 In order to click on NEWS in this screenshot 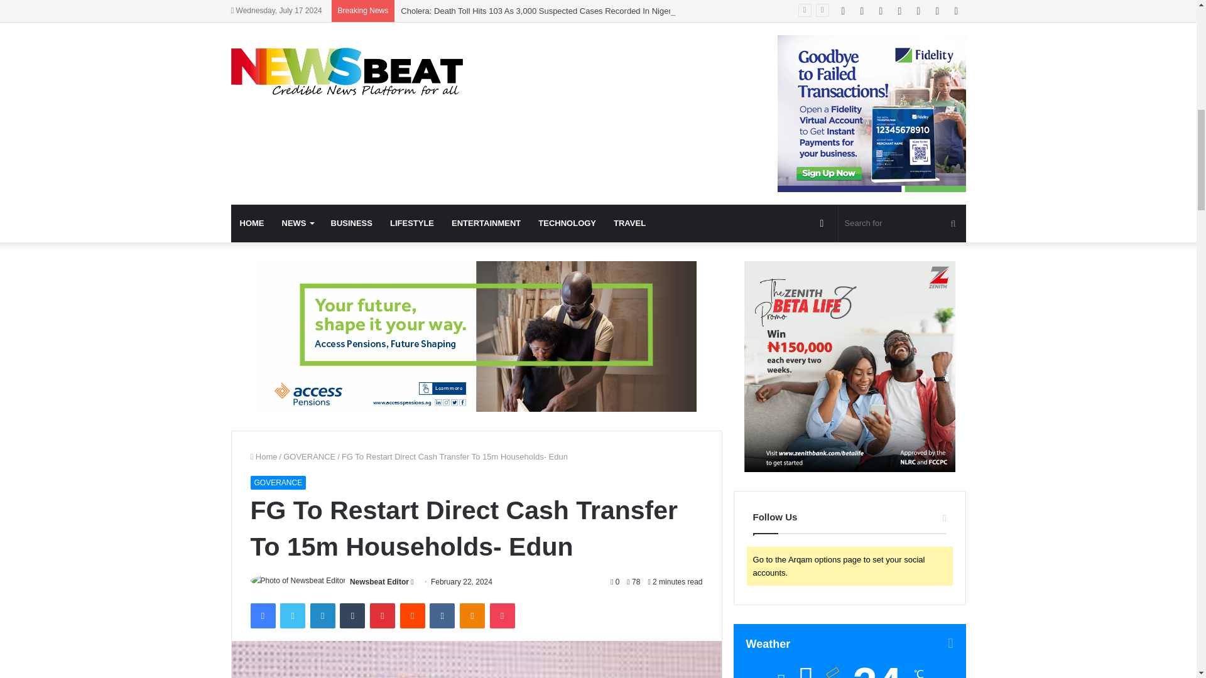, I will do `click(296, 223)`.